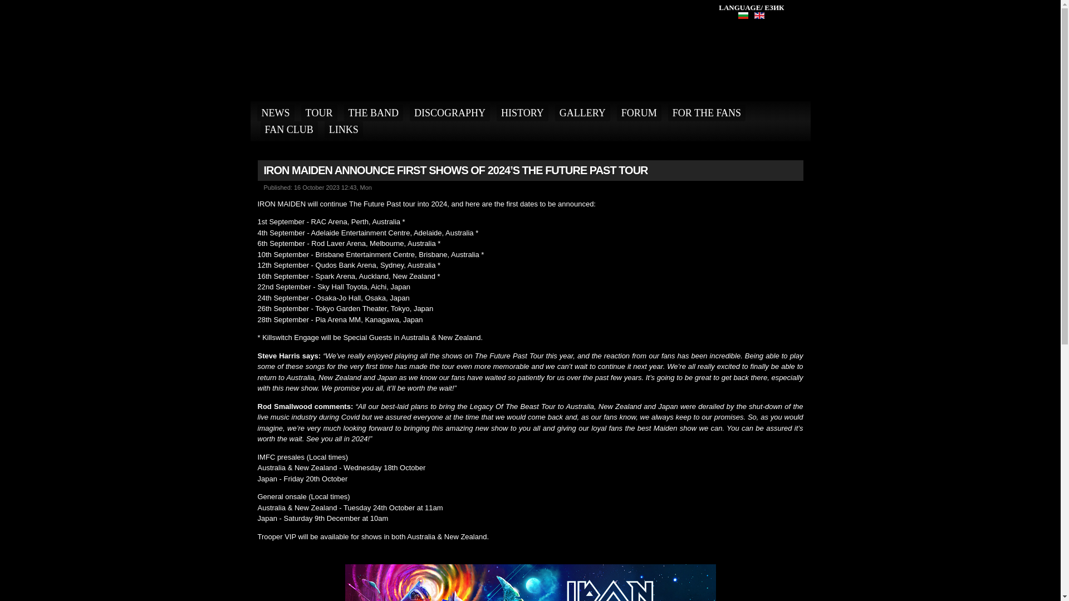 The width and height of the screenshot is (1069, 601). Describe the element at coordinates (449, 112) in the screenshot. I see `DISCOGRAPHY` at that location.